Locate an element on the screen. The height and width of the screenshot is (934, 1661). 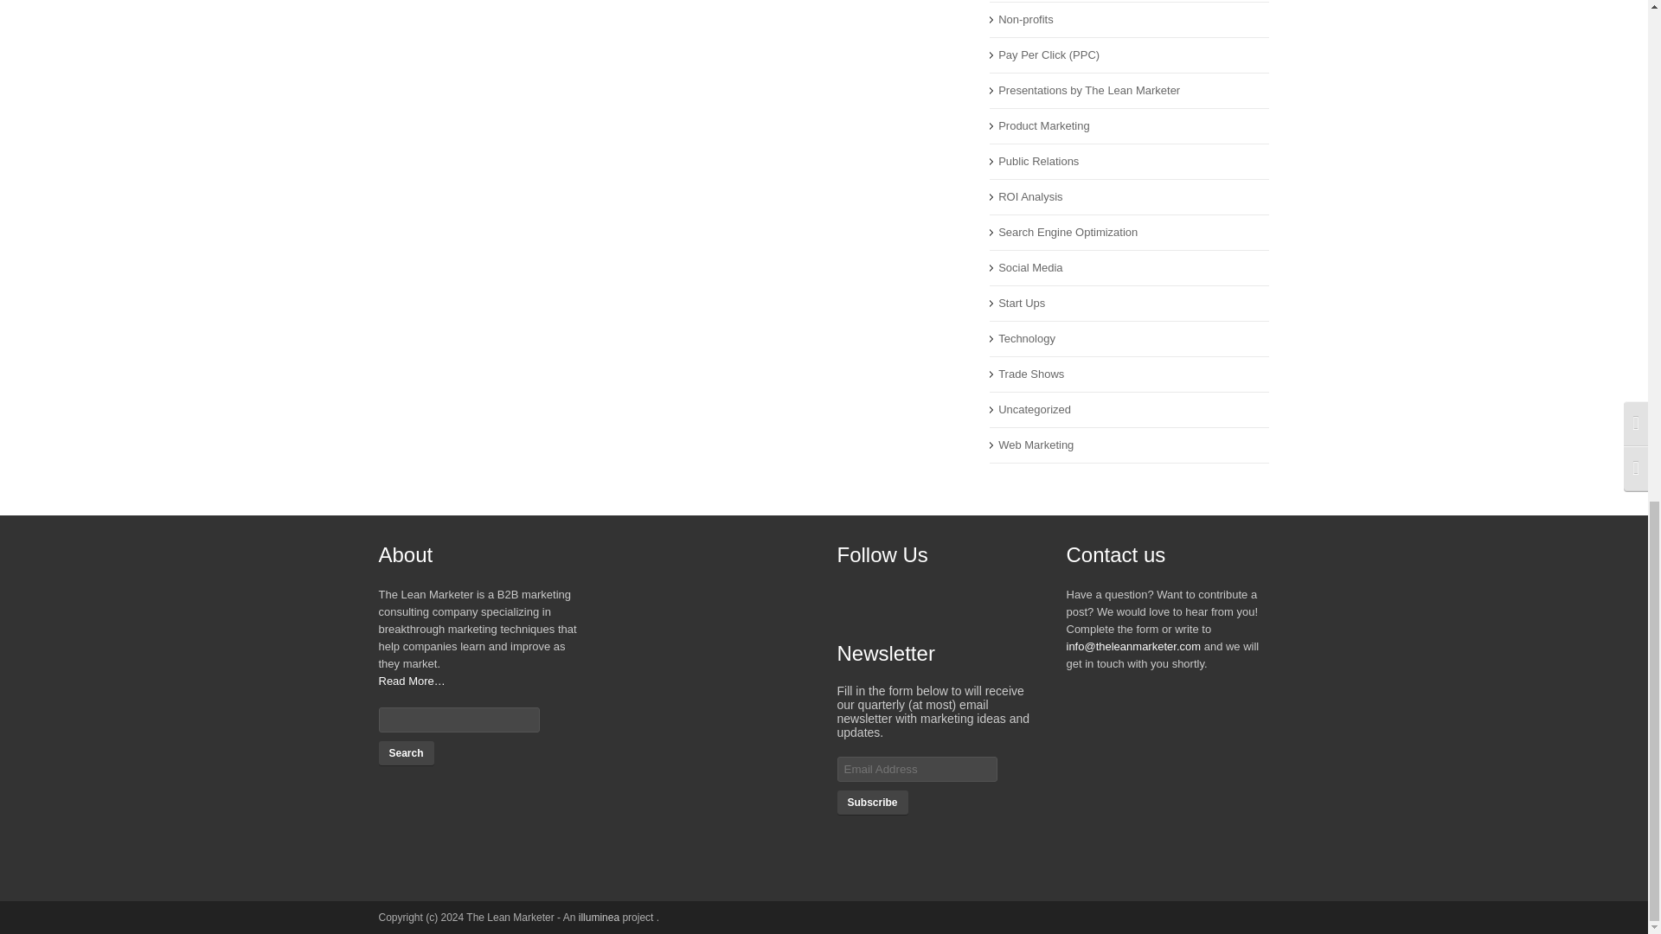
Search is located at coordinates (406, 752).